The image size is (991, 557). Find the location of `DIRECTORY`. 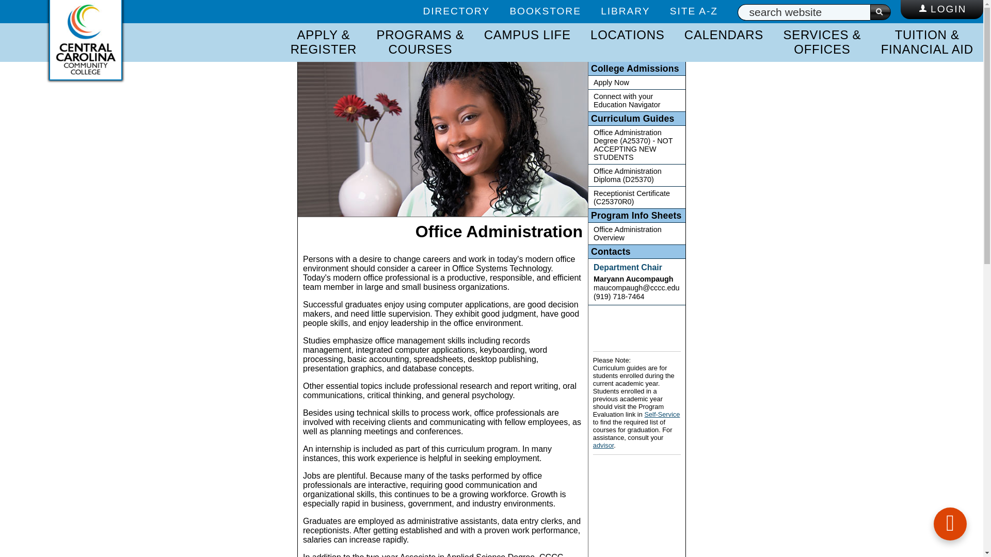

DIRECTORY is located at coordinates (456, 11).